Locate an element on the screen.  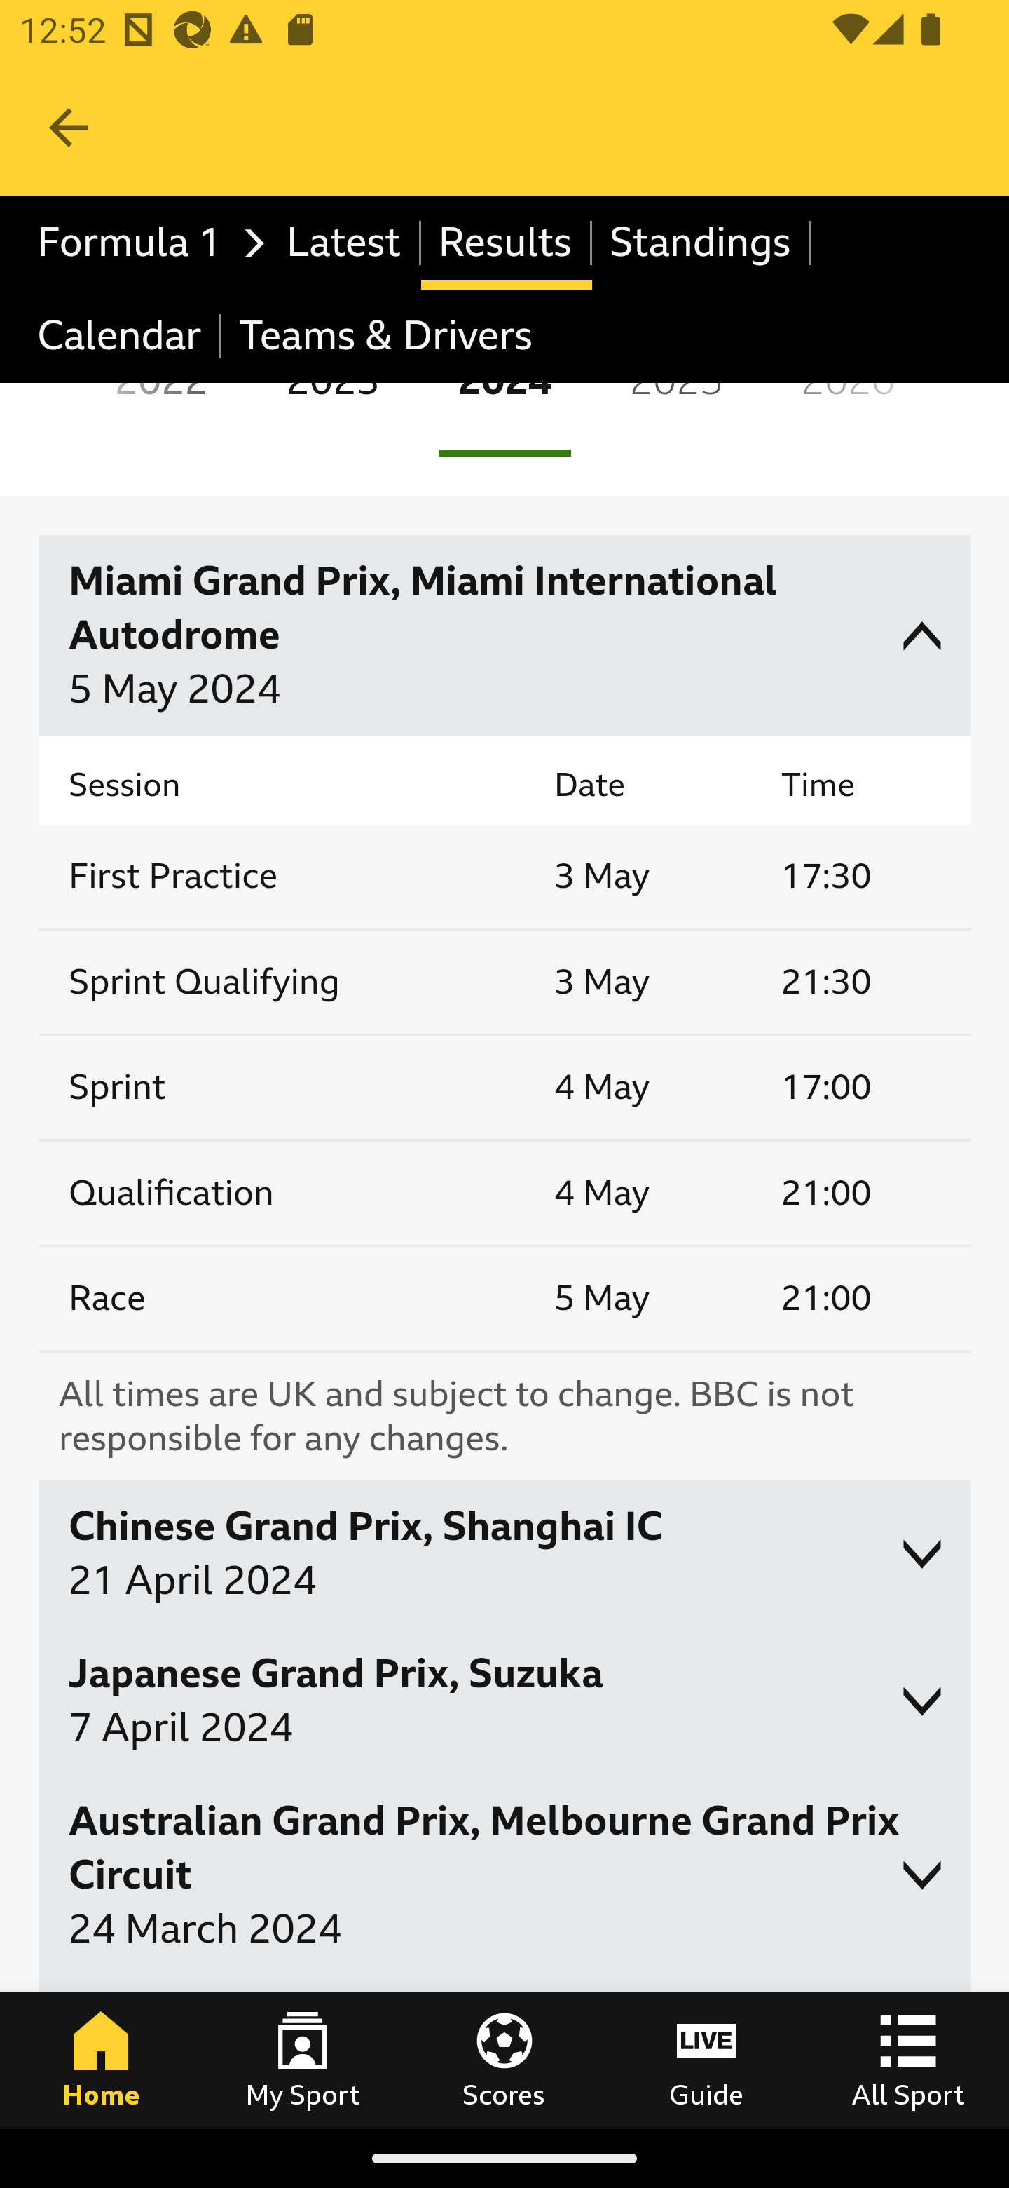
Standings is located at coordinates (701, 243).